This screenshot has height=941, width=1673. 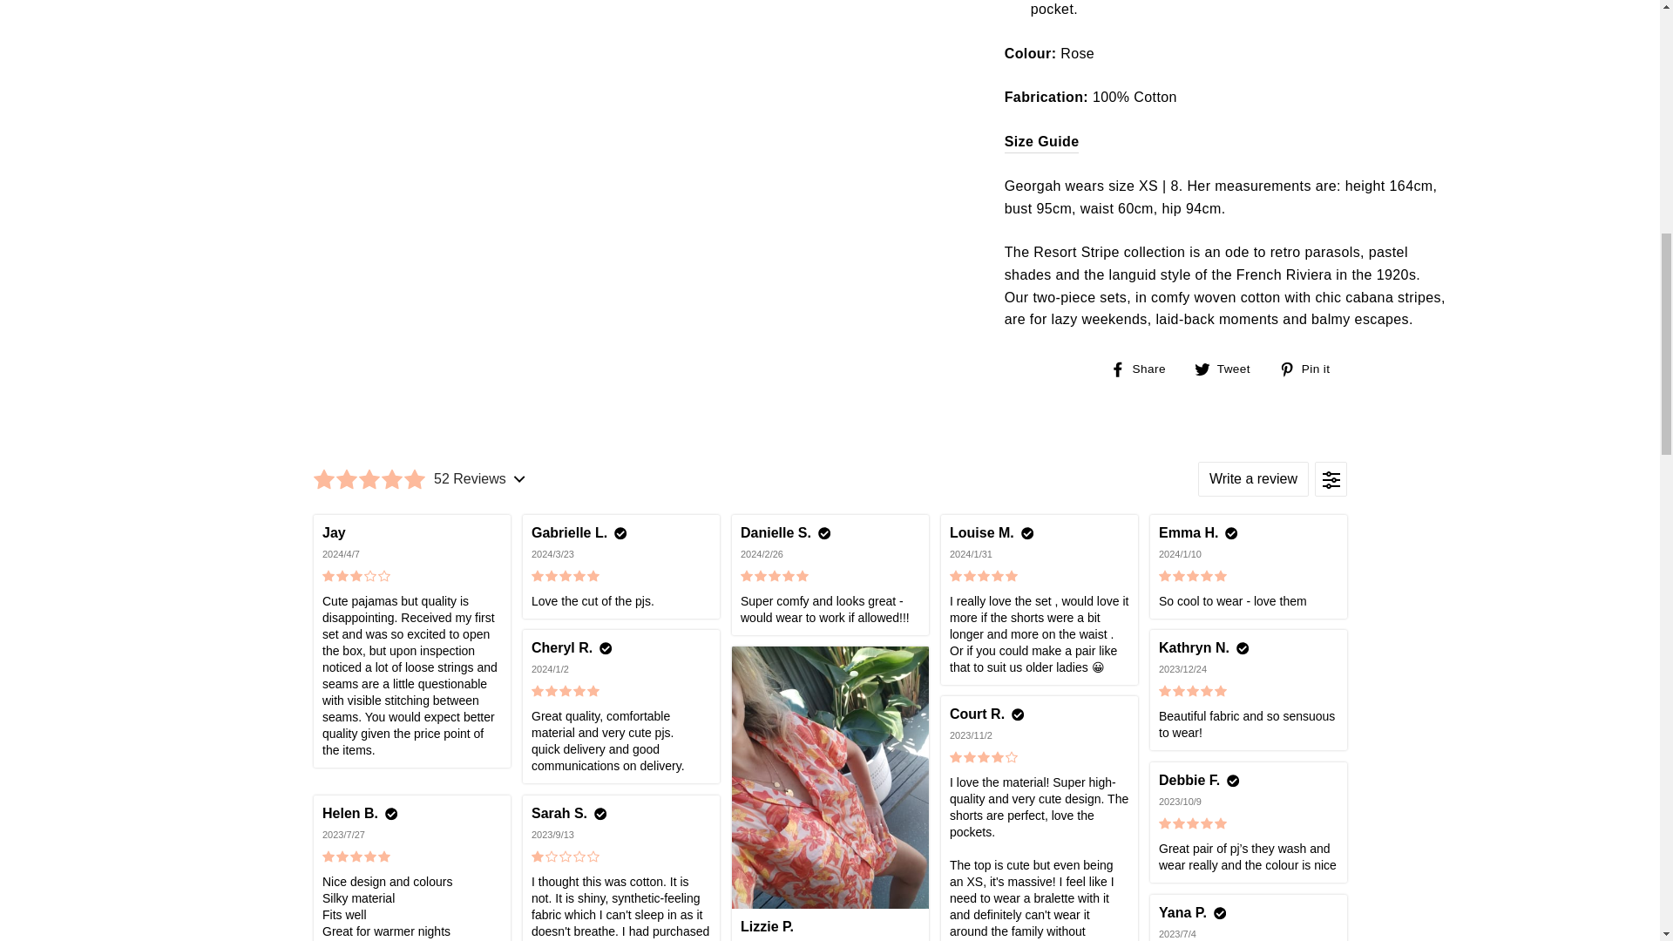 I want to click on MAEVA Sleep - Size Guide, so click(x=1042, y=143).